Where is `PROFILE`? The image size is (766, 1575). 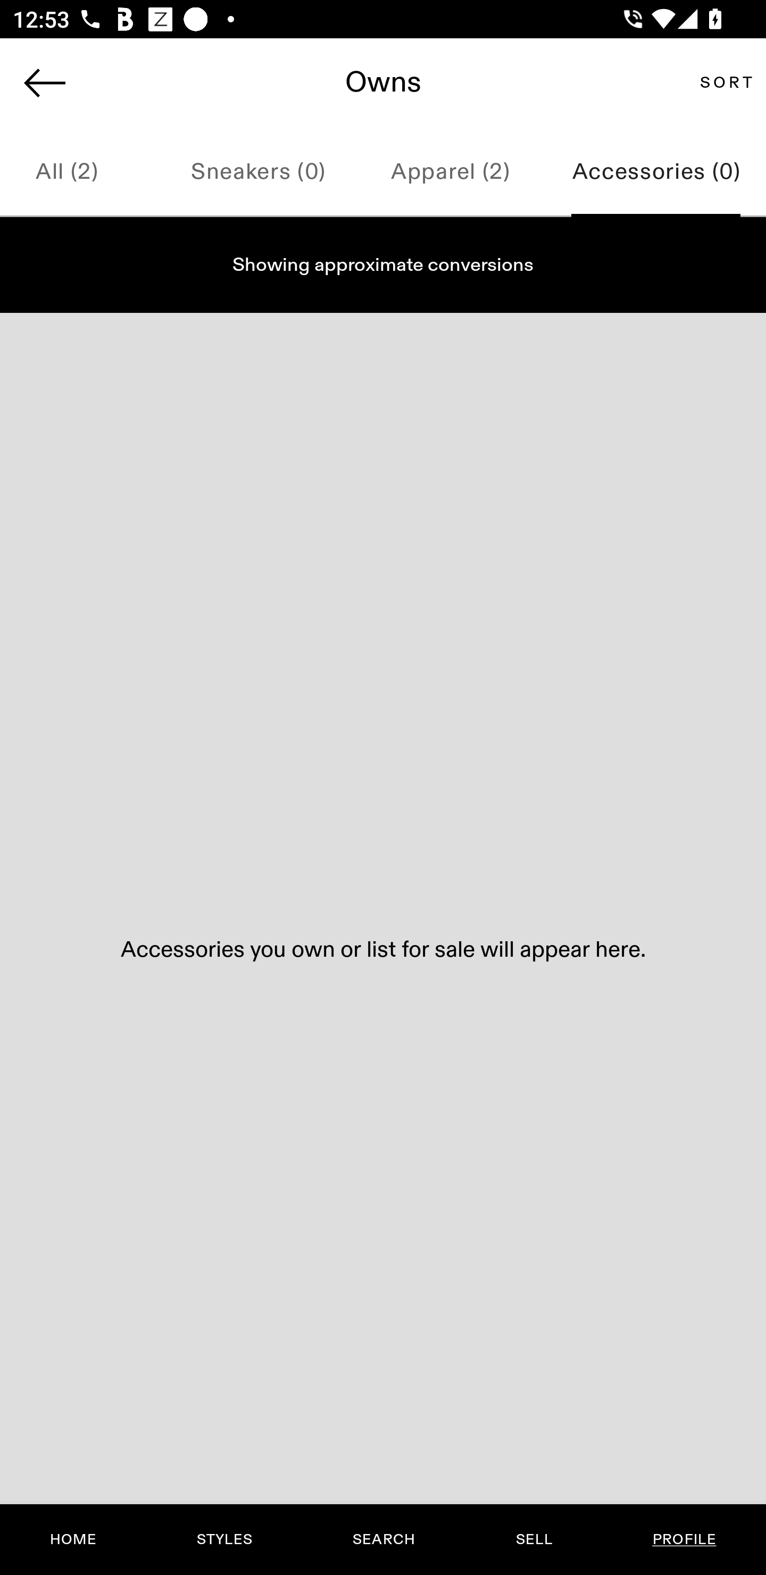 PROFILE is located at coordinates (684, 1539).